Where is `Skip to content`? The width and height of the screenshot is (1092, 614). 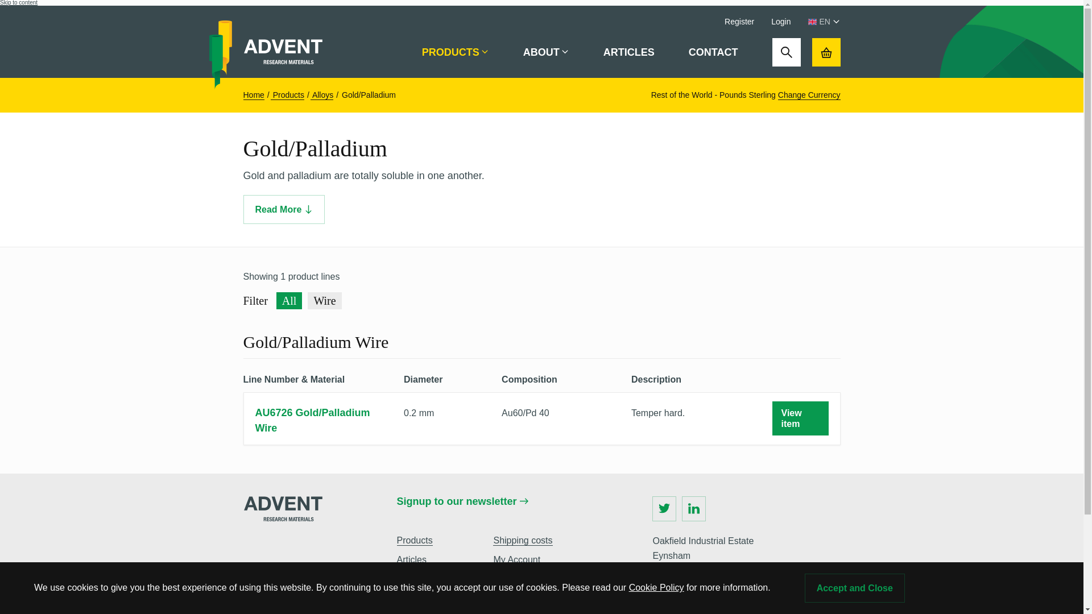 Skip to content is located at coordinates (18, 2).